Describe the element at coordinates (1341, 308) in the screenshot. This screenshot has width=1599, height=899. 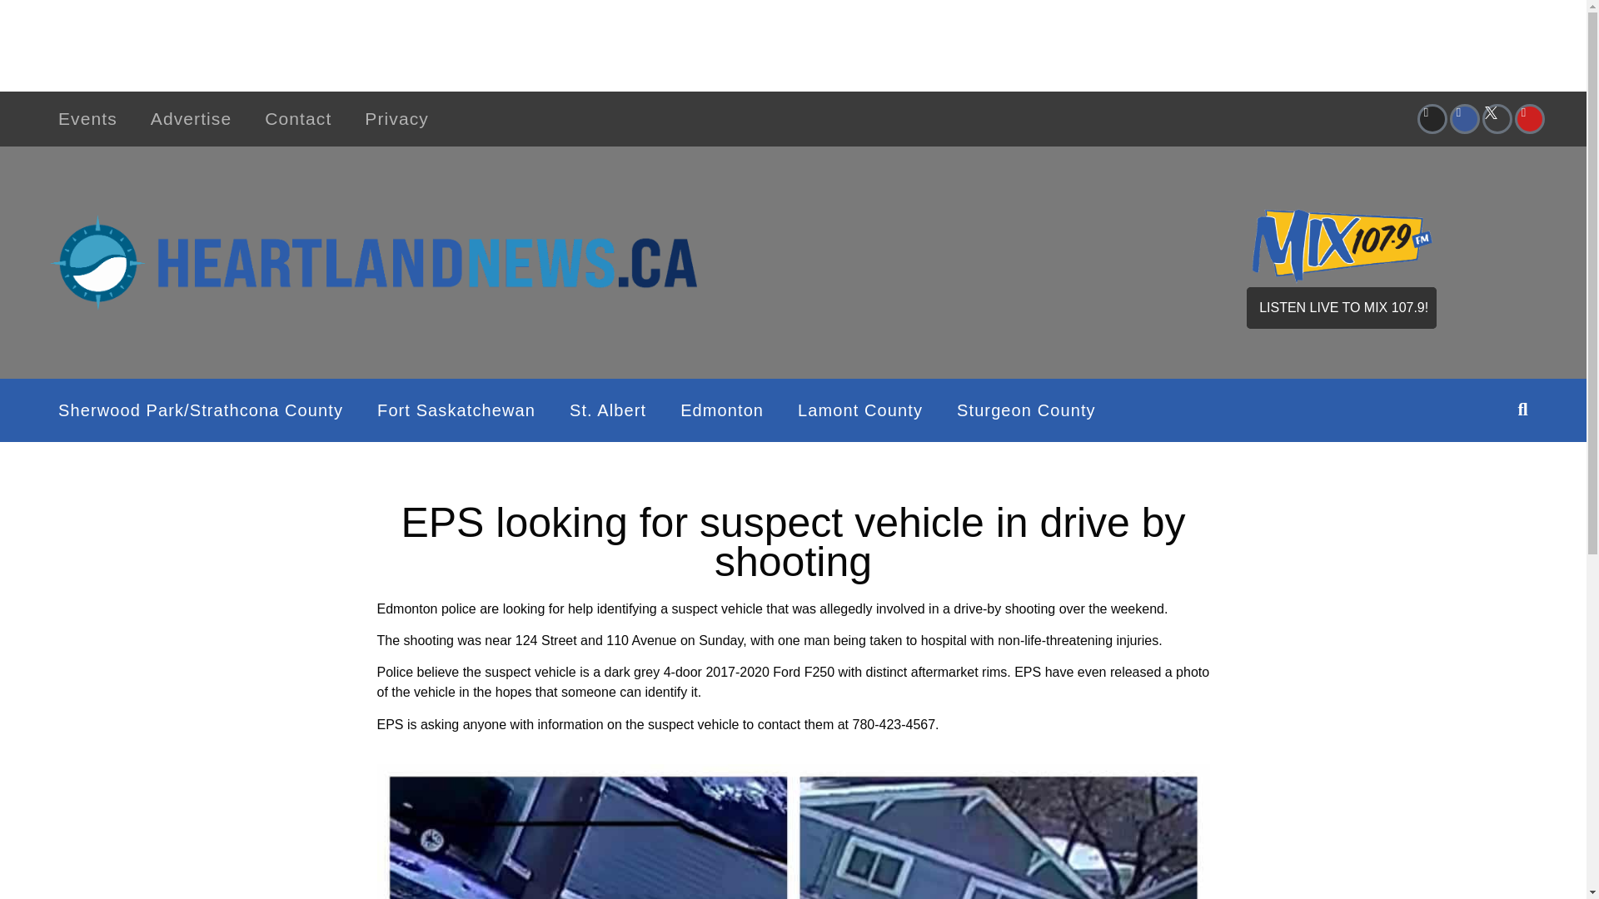
I see `LISTEN LIVE TO MIX 107.9!` at that location.